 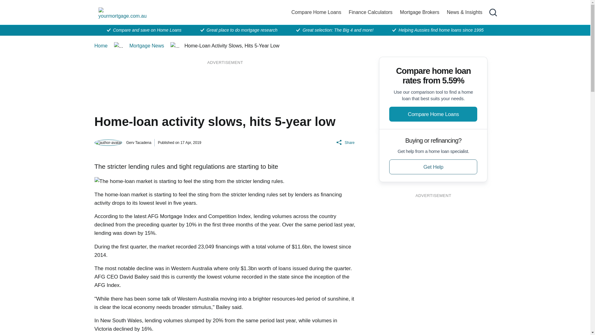 I want to click on Posts by Gerv Tacadena, so click(x=139, y=142).